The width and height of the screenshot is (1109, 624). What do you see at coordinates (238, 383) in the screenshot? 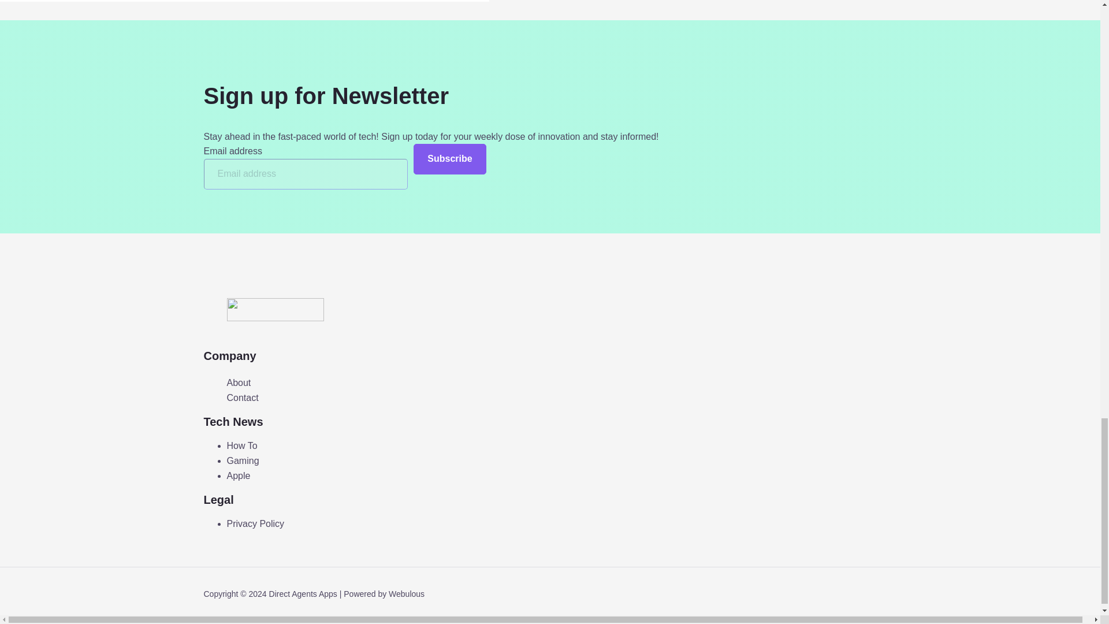
I see `About` at bounding box center [238, 383].